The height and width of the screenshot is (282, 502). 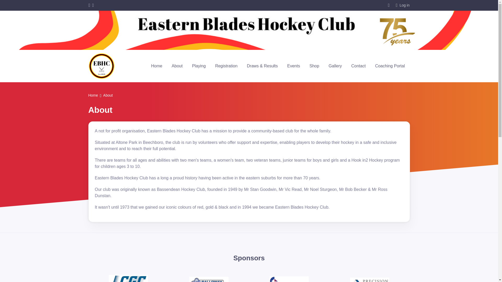 What do you see at coordinates (335, 66) in the screenshot?
I see `Gallery` at bounding box center [335, 66].